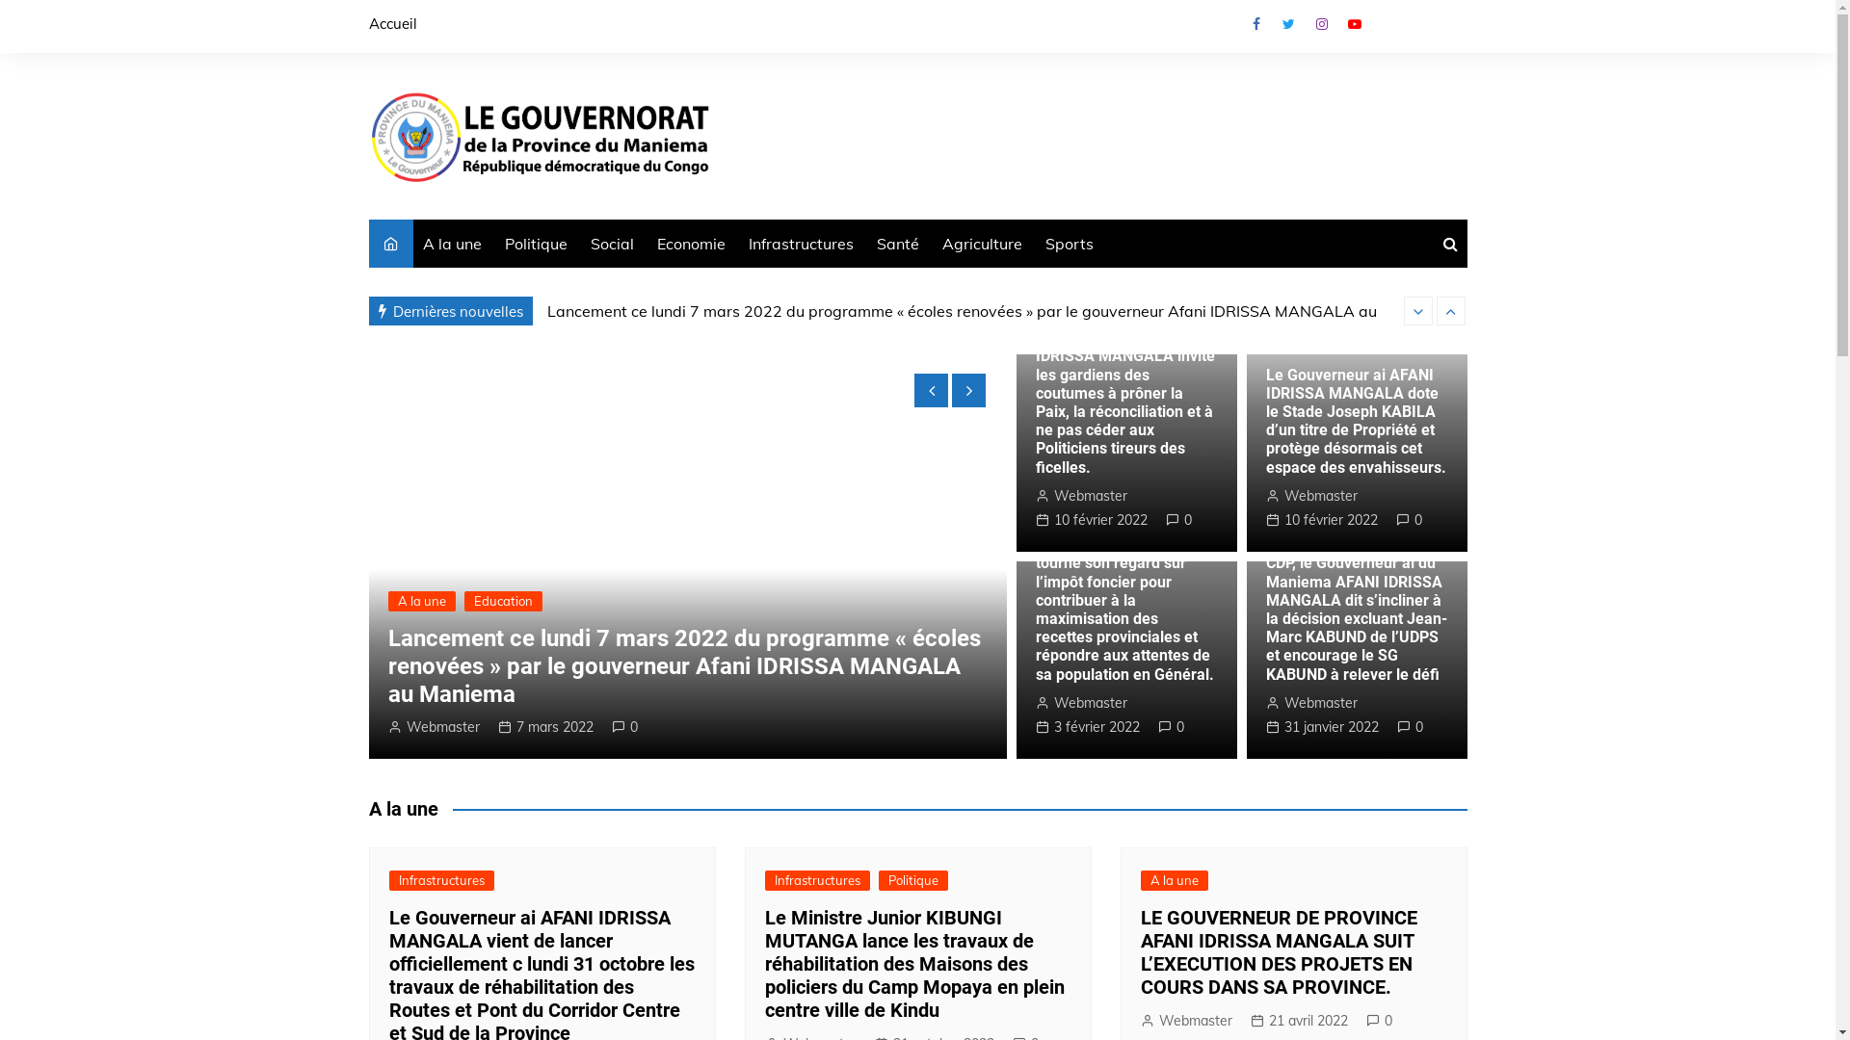 The image size is (1850, 1040). I want to click on Agriculture, so click(983, 244).